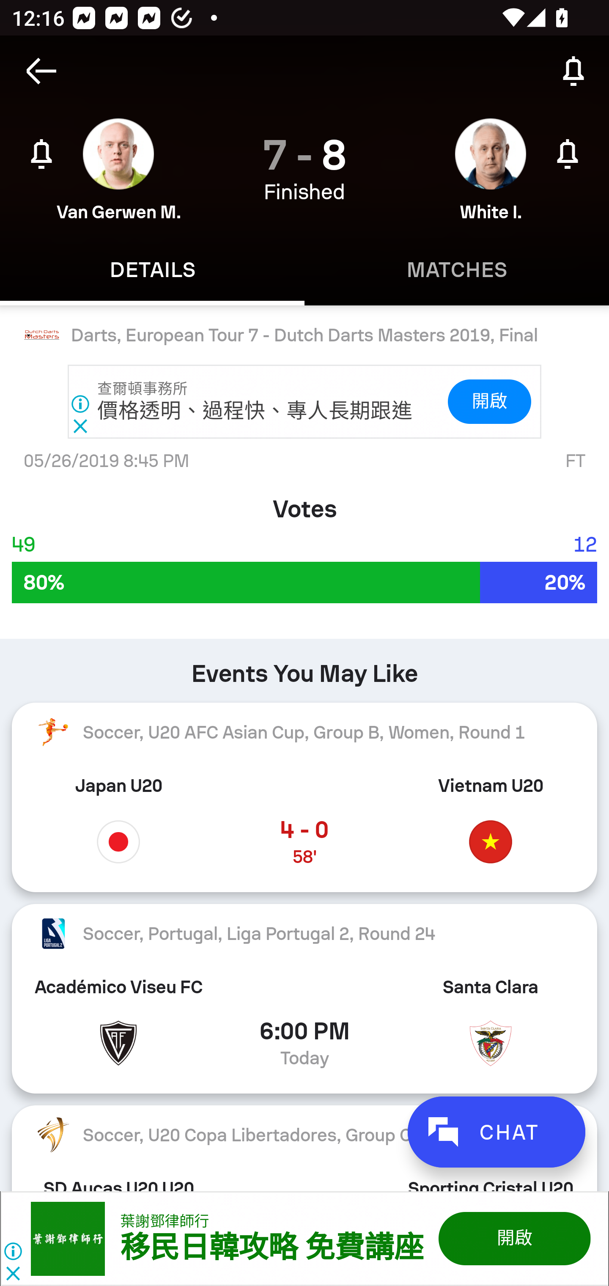  Describe the element at coordinates (41, 71) in the screenshot. I see `Navigate up` at that location.